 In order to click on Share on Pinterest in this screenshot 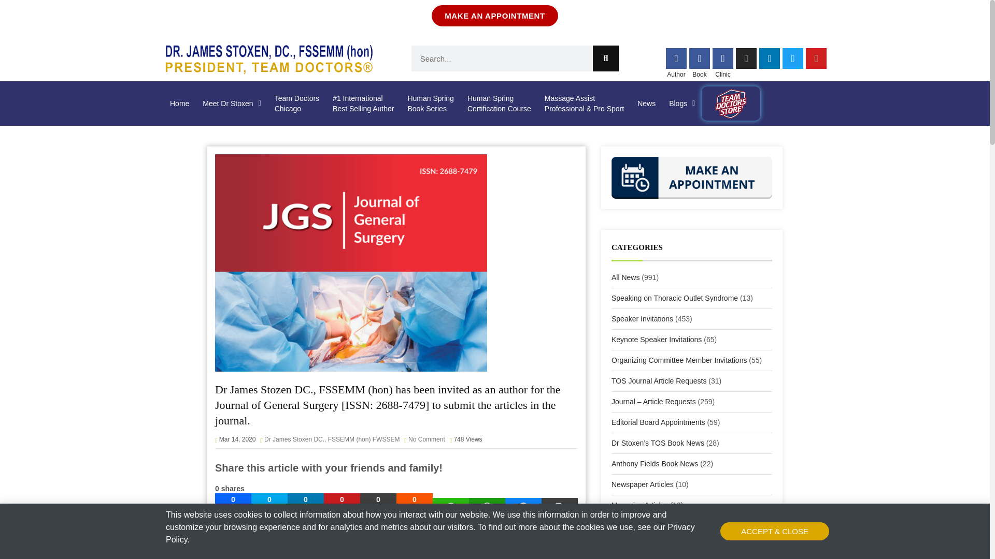, I will do `click(342, 507)`.